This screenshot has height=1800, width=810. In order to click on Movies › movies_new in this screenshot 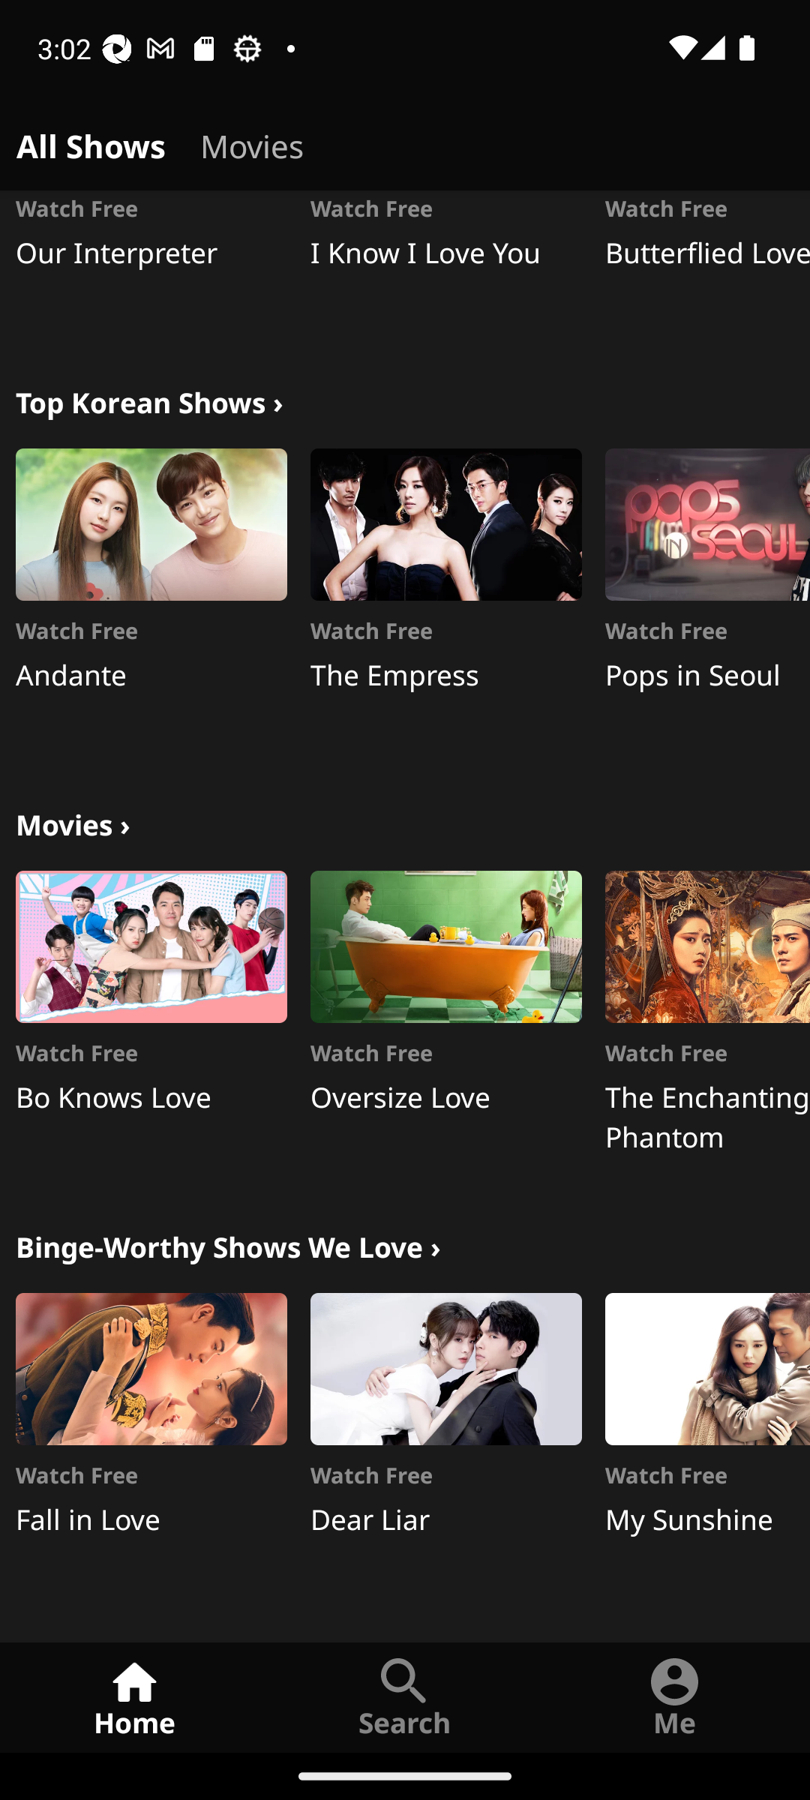, I will do `click(73, 822)`.